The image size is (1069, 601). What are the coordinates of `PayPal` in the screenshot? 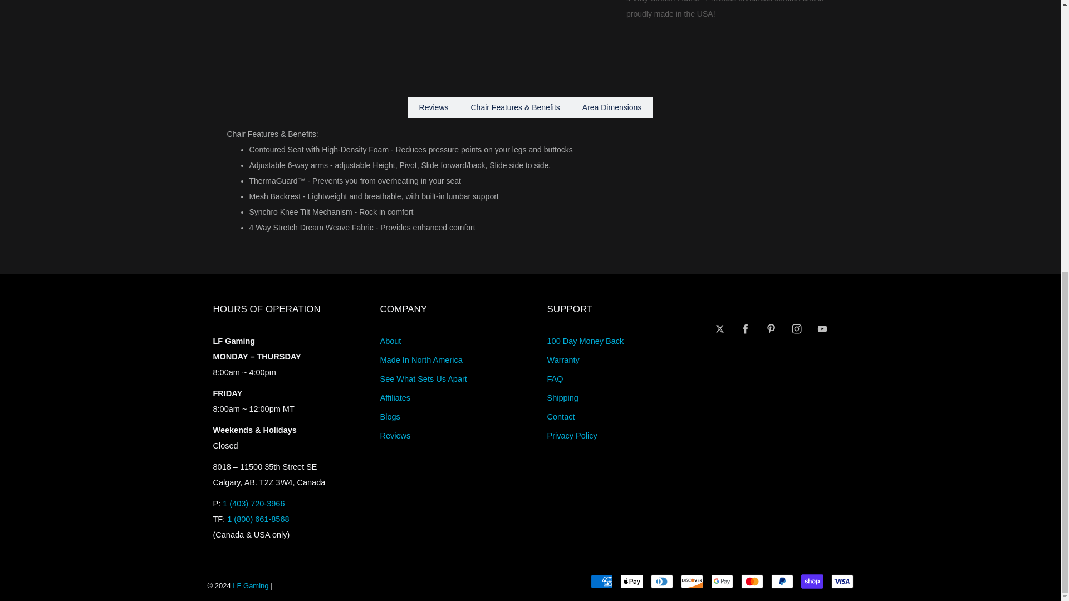 It's located at (782, 581).